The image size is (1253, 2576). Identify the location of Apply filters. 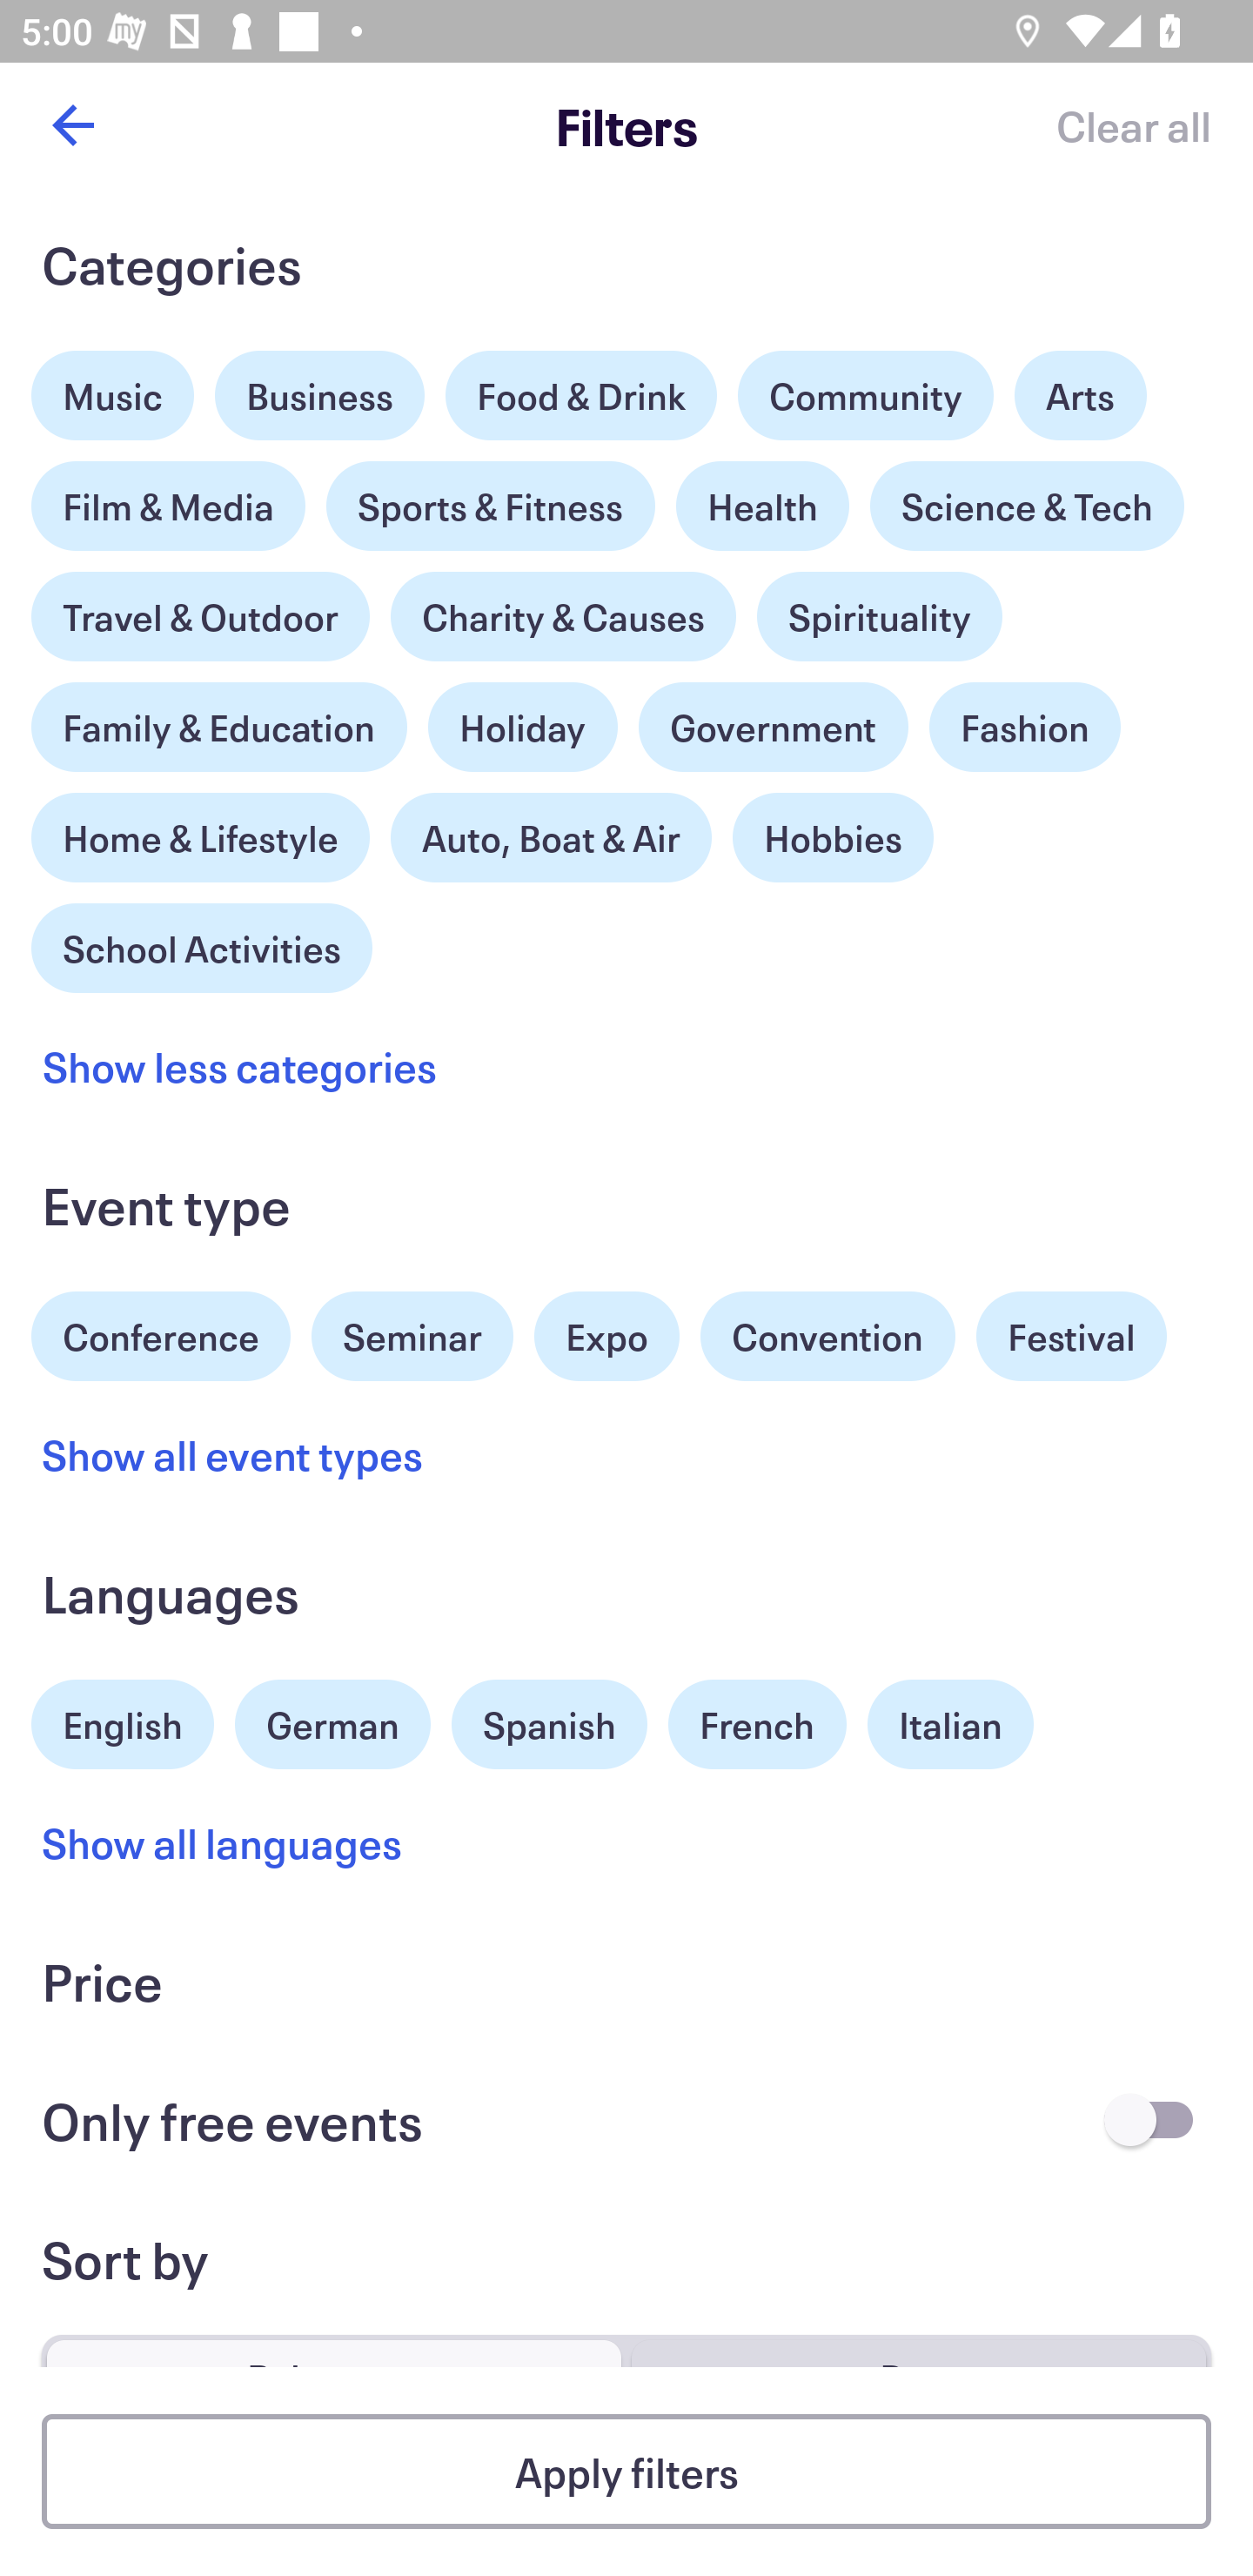
(626, 2472).